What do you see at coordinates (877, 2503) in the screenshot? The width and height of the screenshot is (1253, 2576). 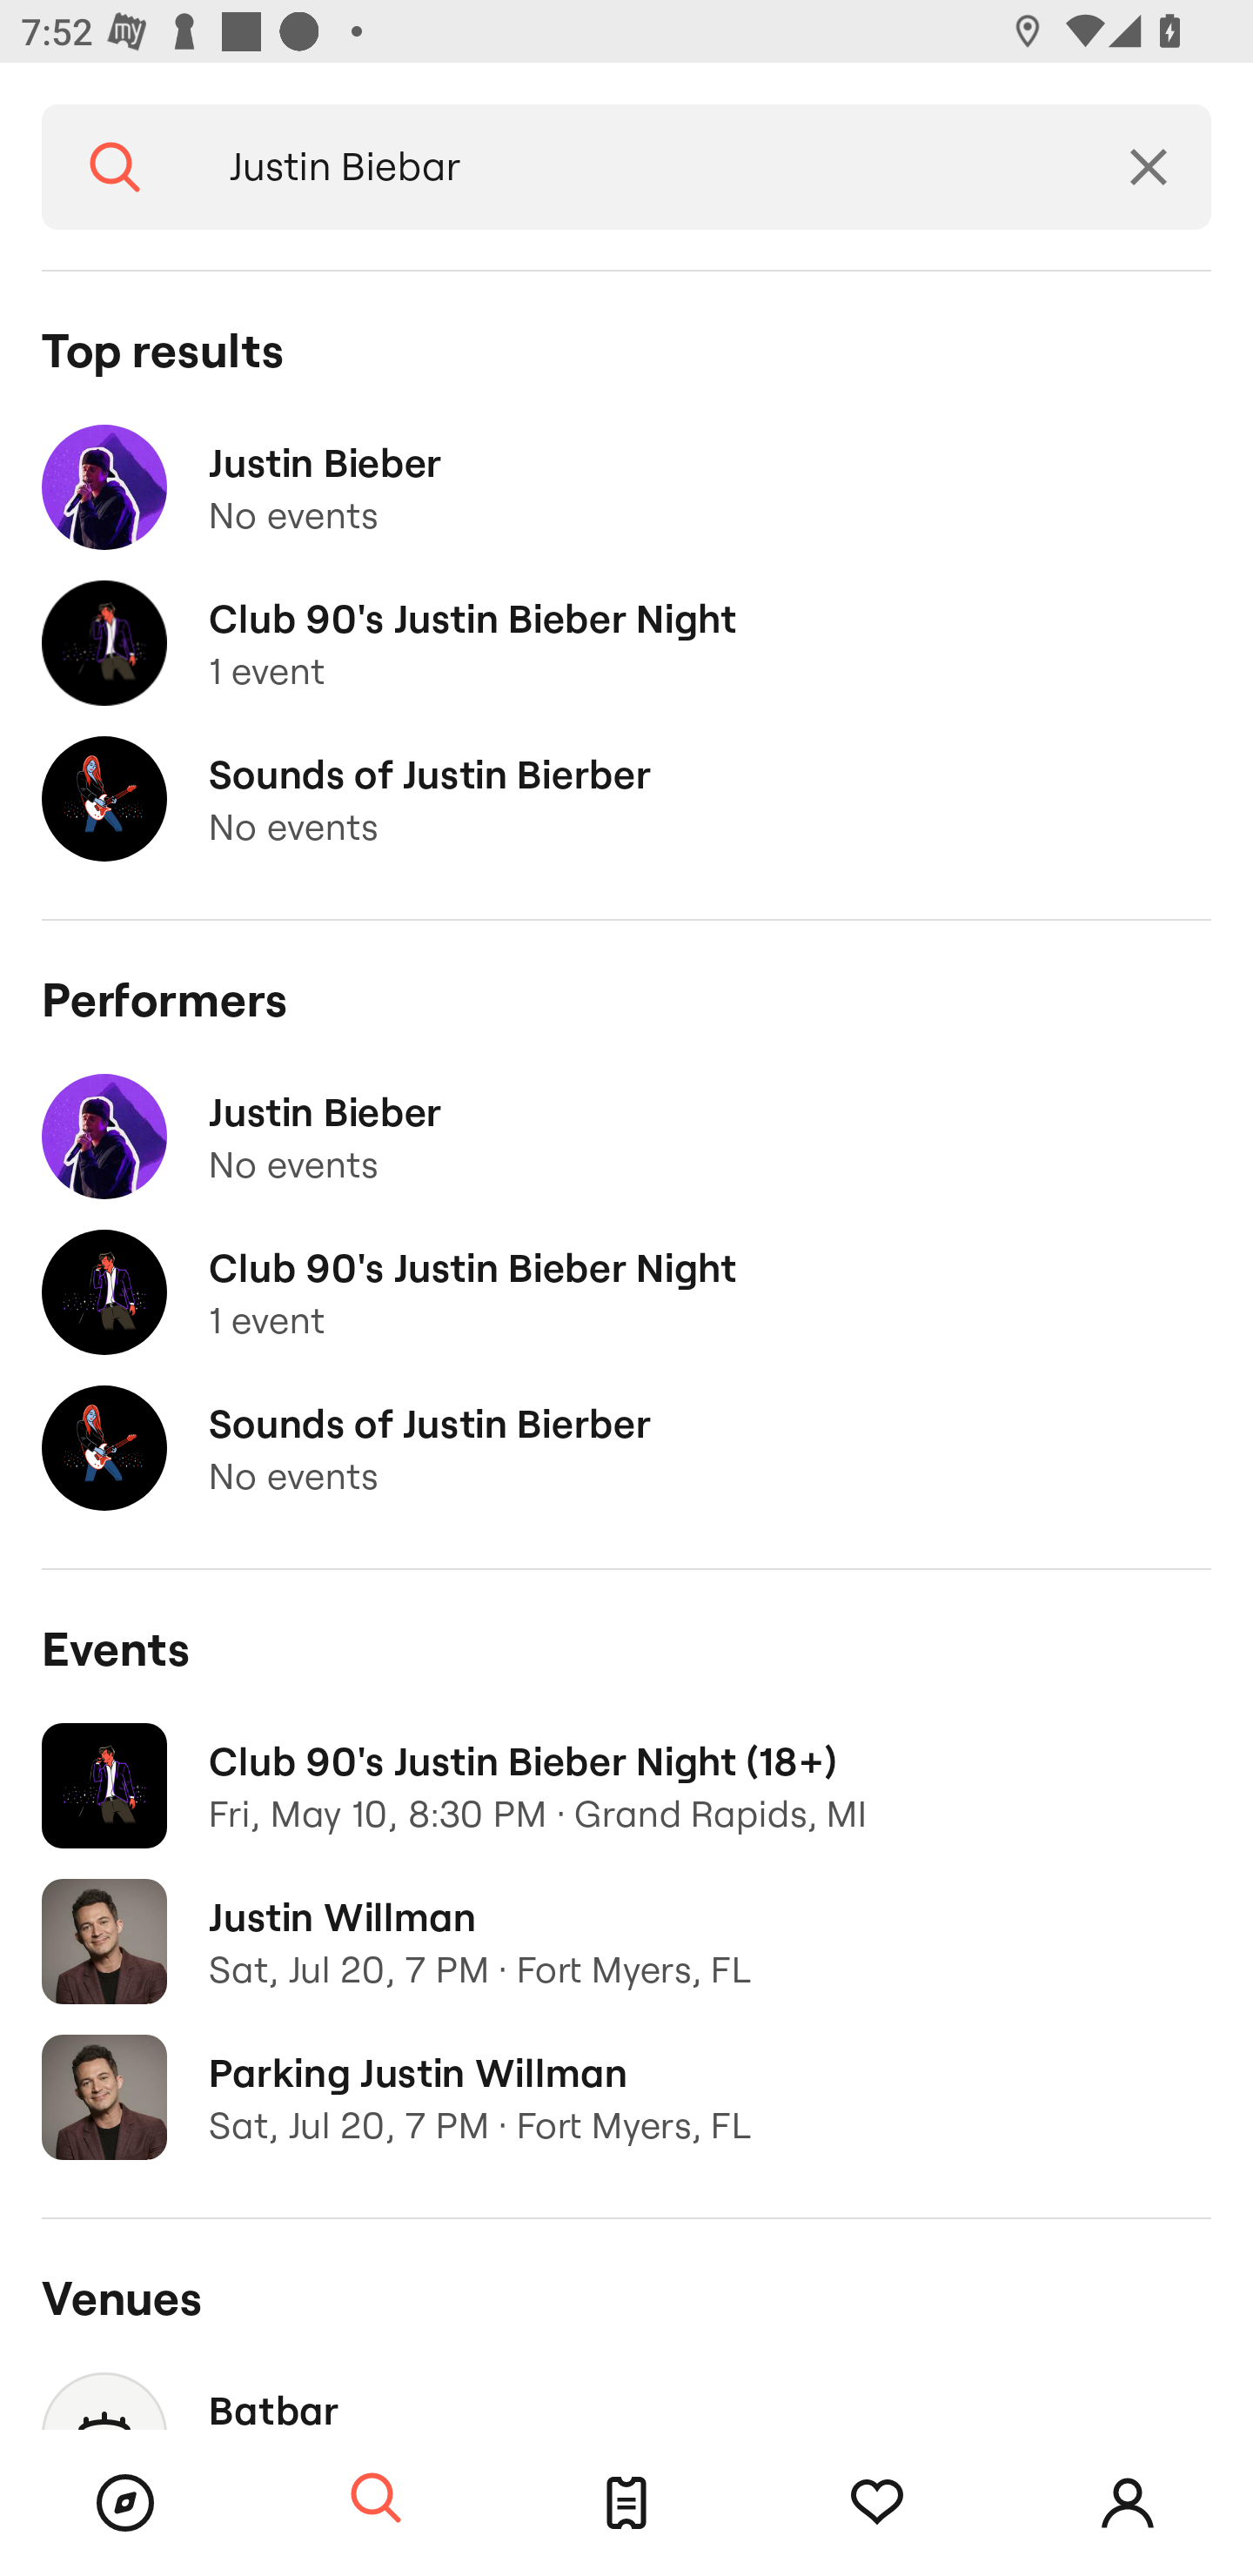 I see `Tracking` at bounding box center [877, 2503].